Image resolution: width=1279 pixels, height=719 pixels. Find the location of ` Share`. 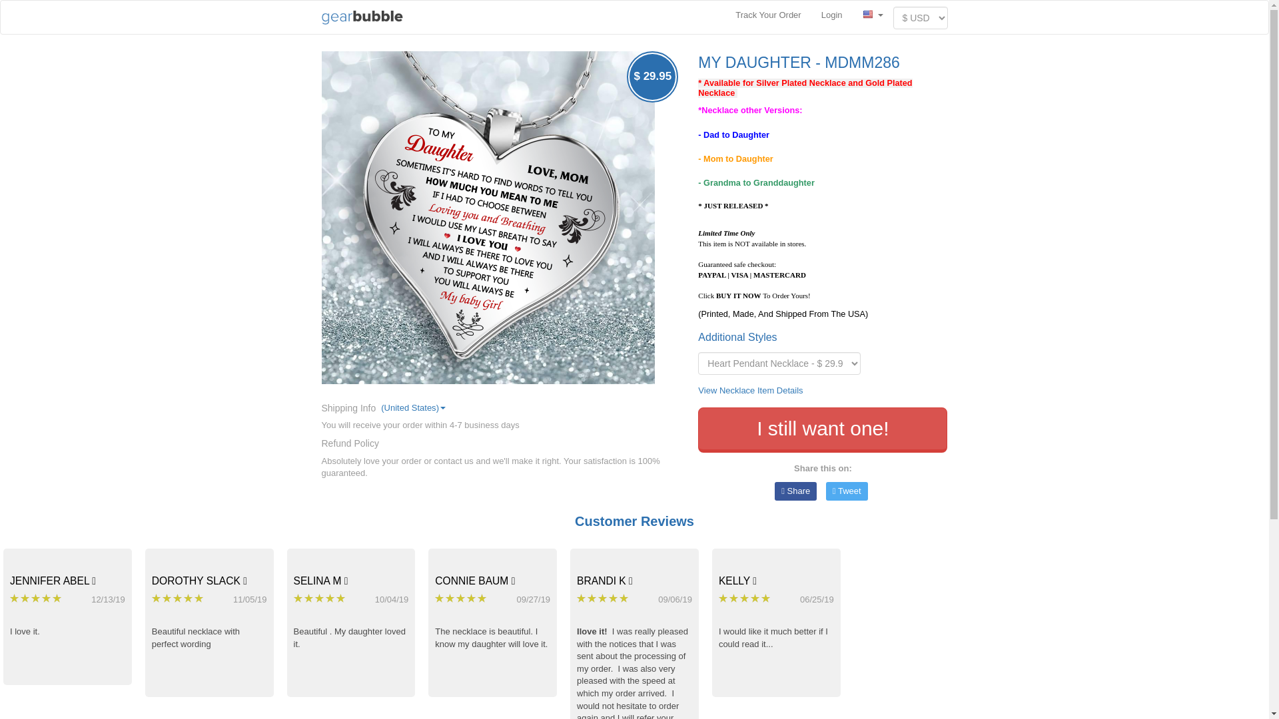

 Share is located at coordinates (795, 491).